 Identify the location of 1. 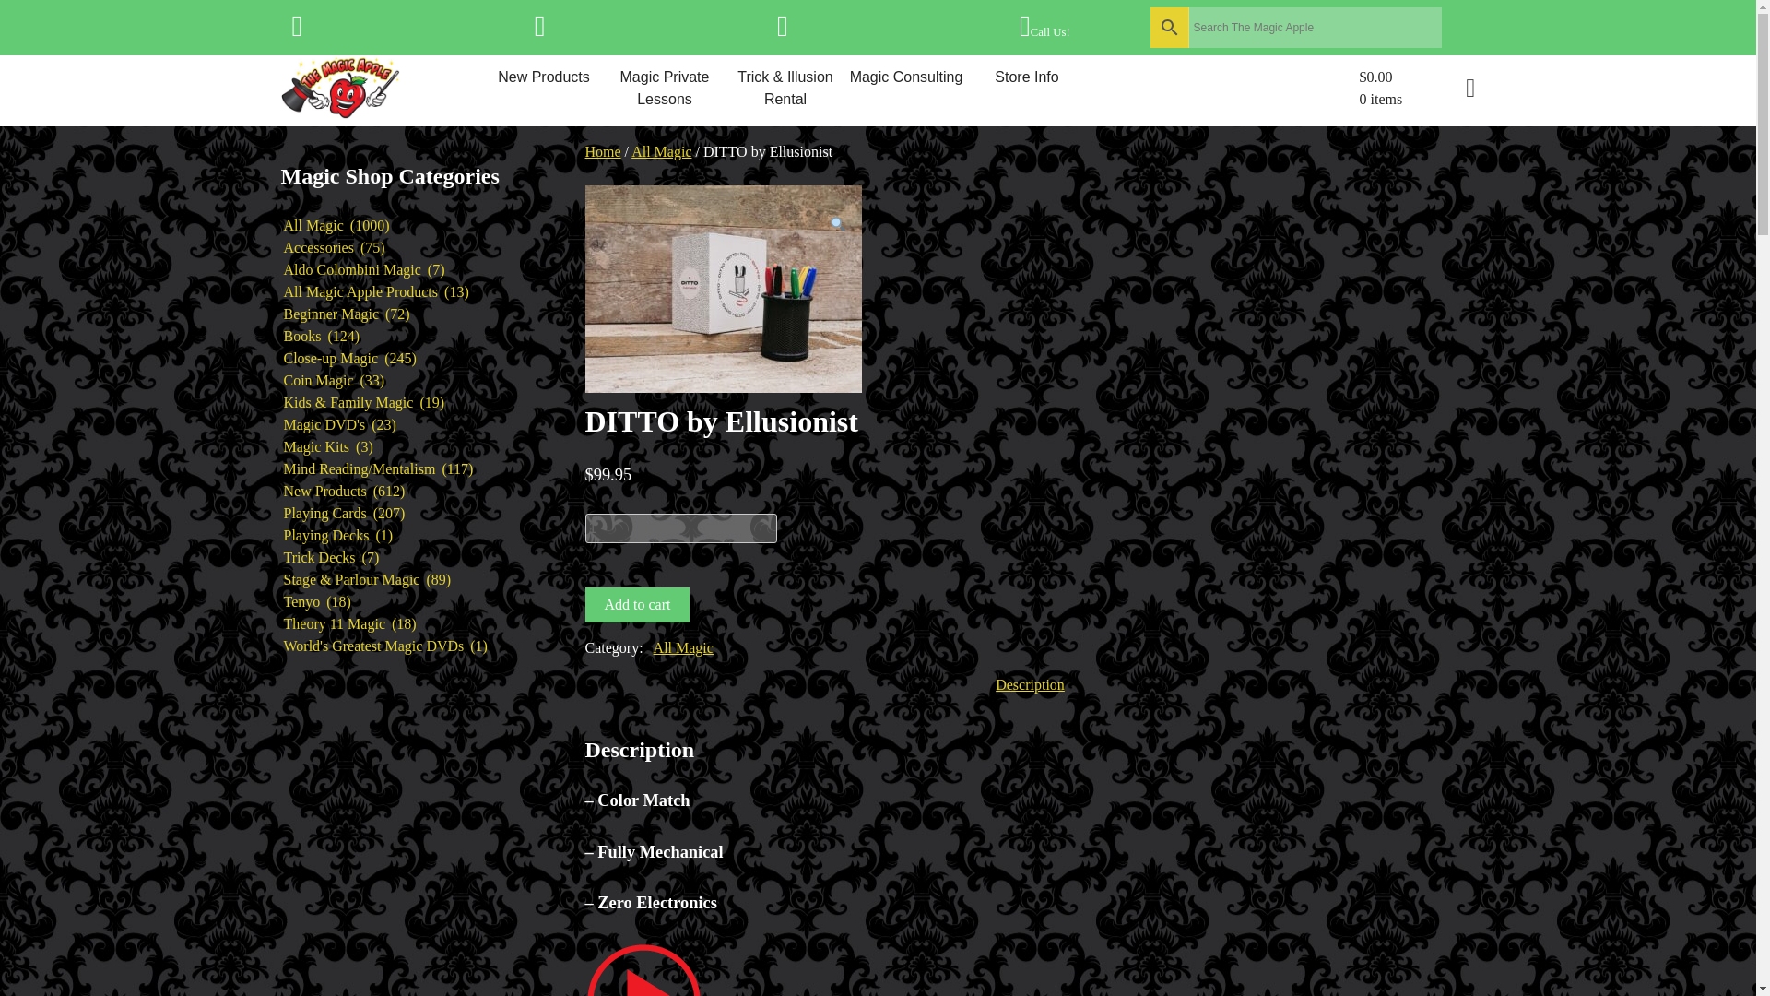
(680, 528).